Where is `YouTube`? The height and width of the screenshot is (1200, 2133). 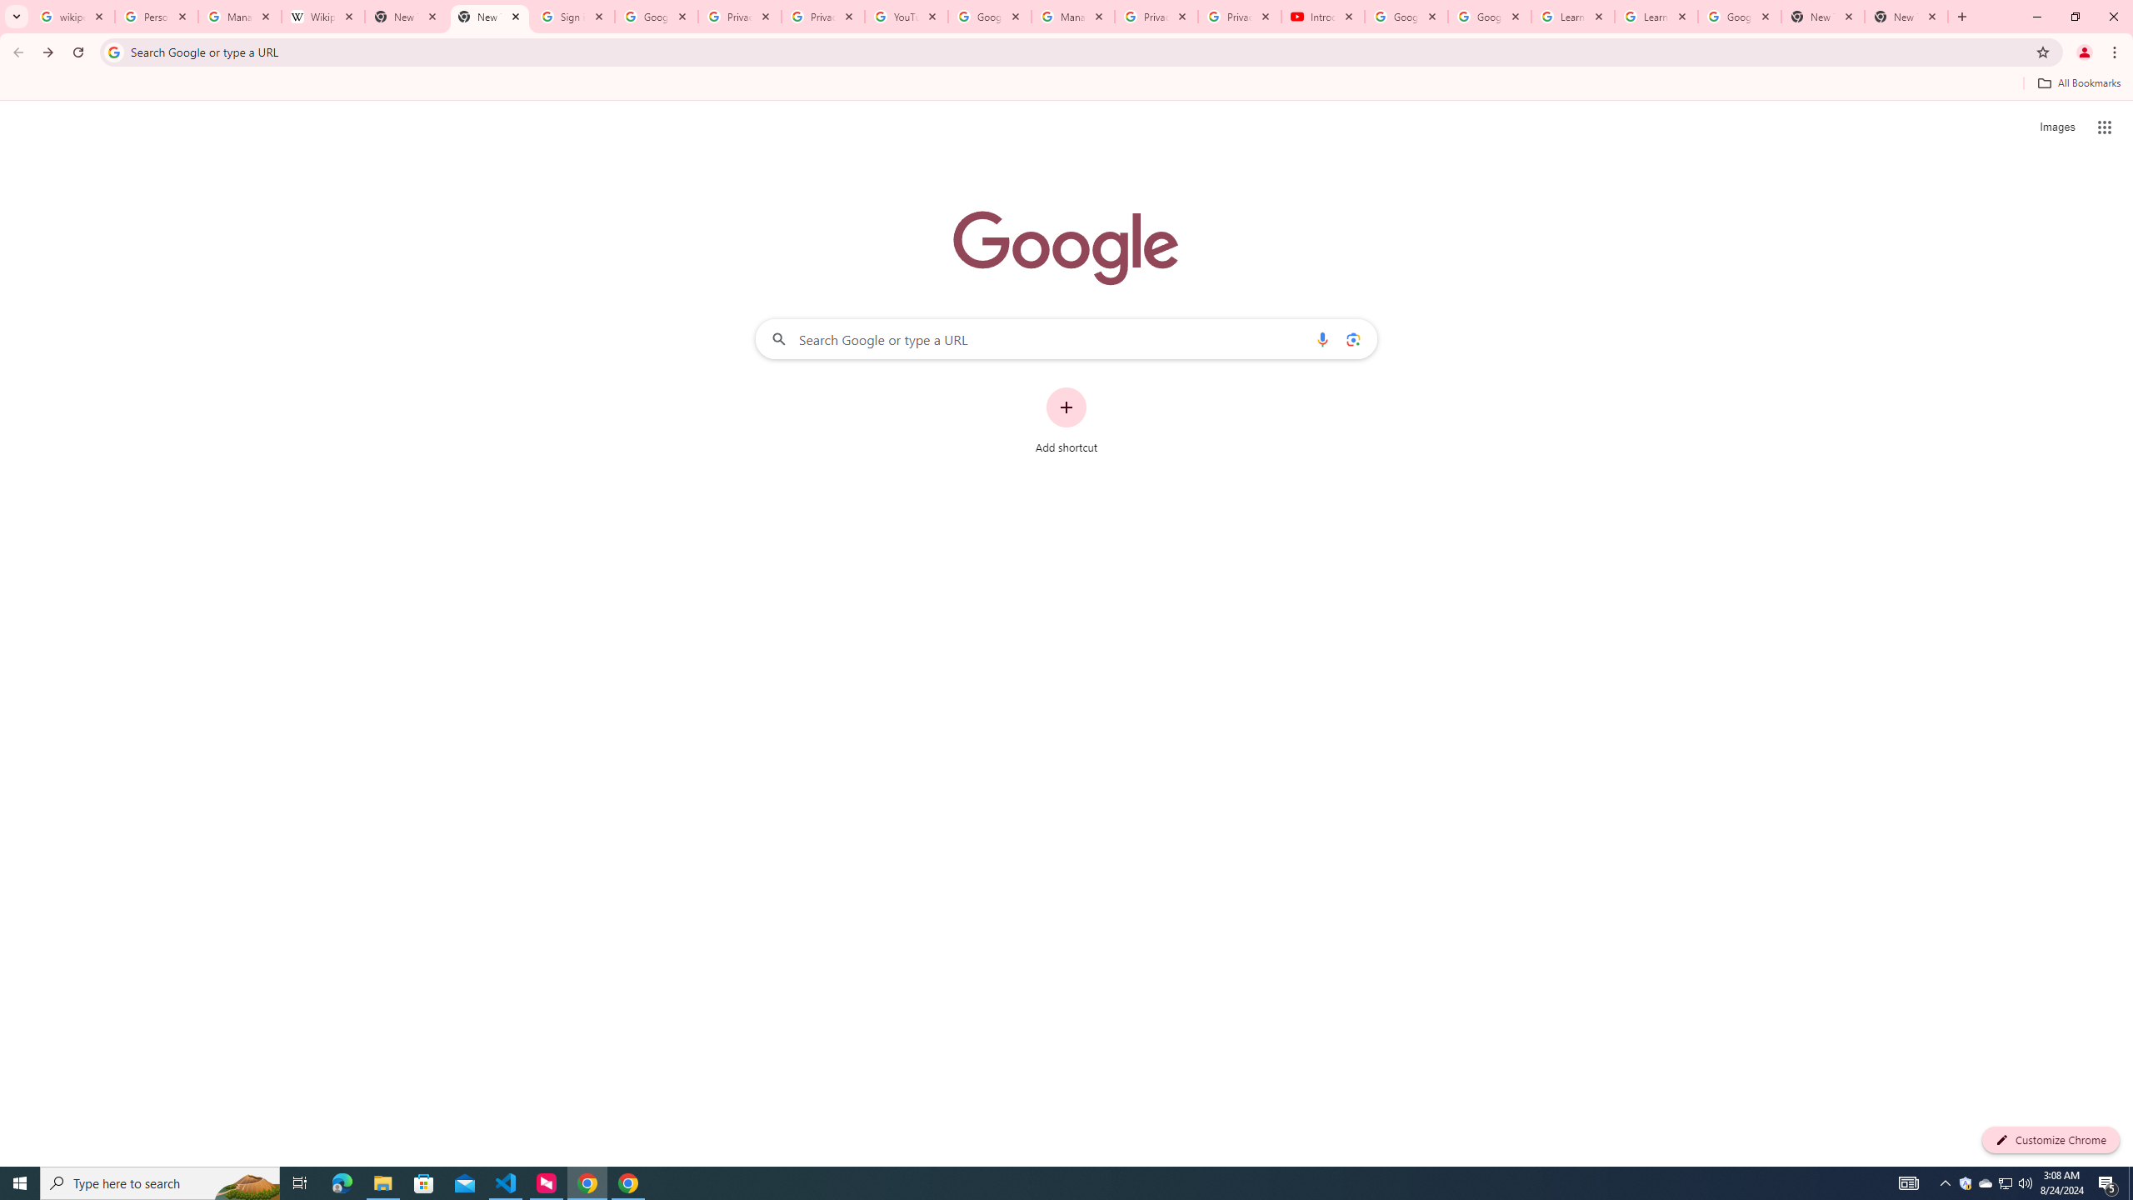
YouTube is located at coordinates (907, 17).